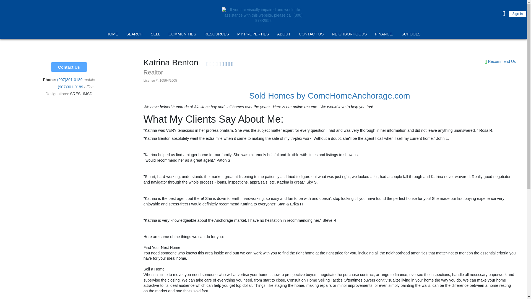 Image resolution: width=531 pixels, height=299 pixels. What do you see at coordinates (384, 35) in the screenshot?
I see `FINANCE.` at bounding box center [384, 35].